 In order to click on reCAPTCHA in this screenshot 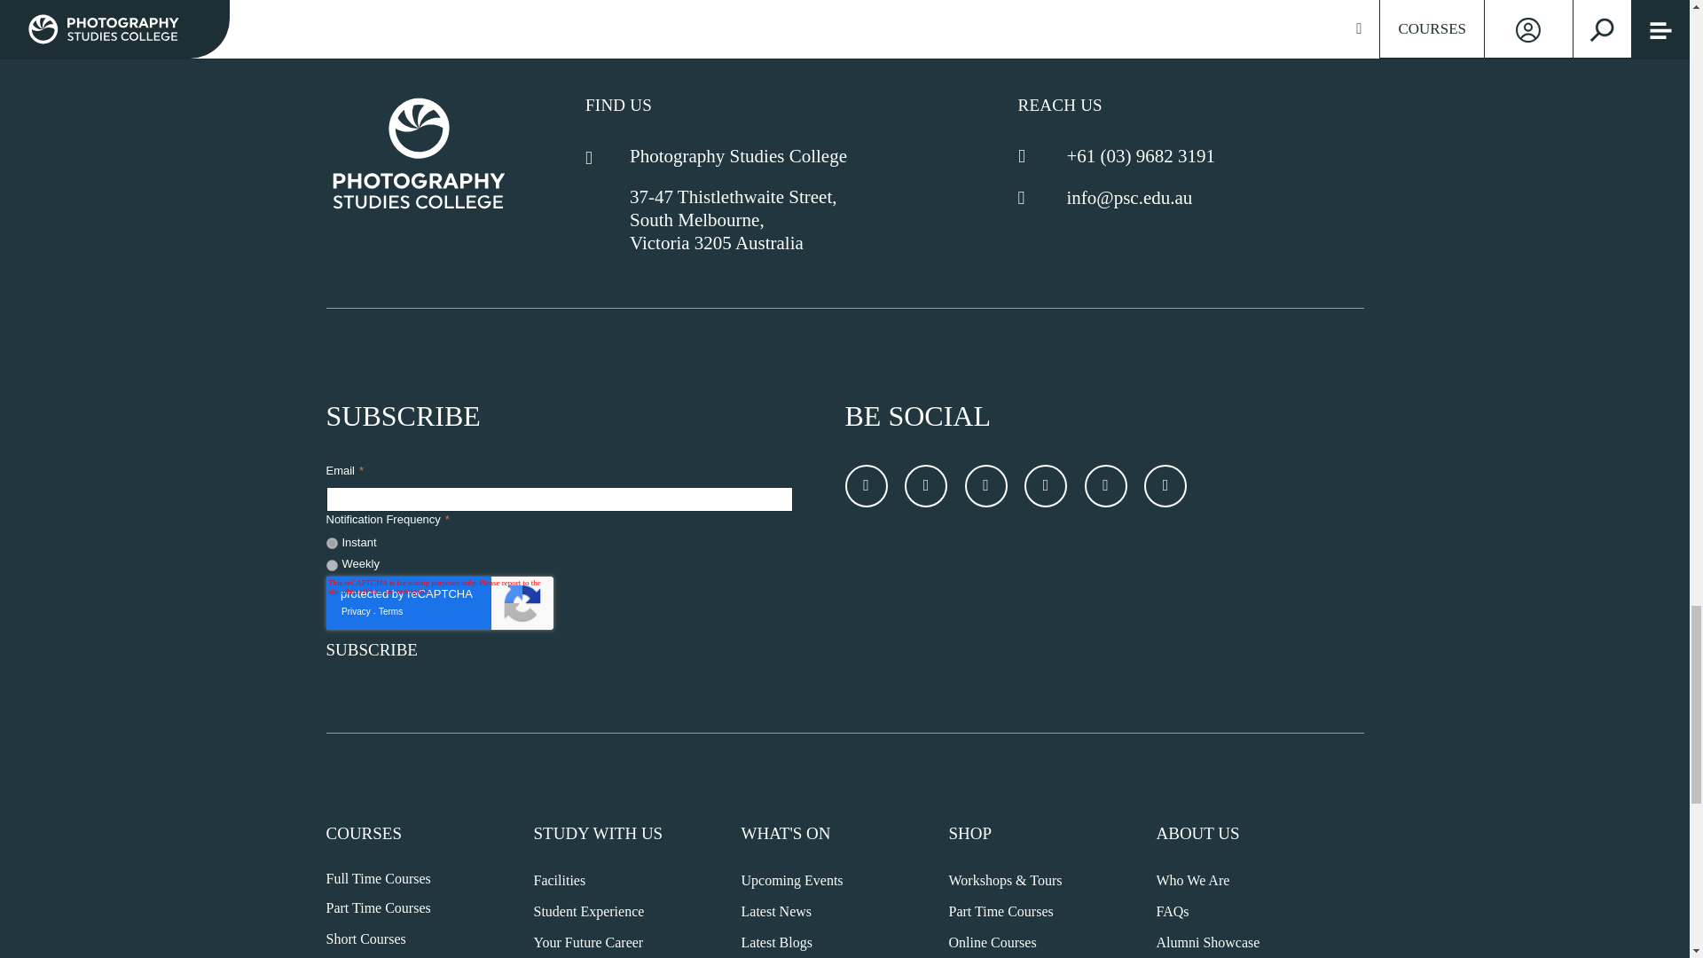, I will do `click(440, 603)`.